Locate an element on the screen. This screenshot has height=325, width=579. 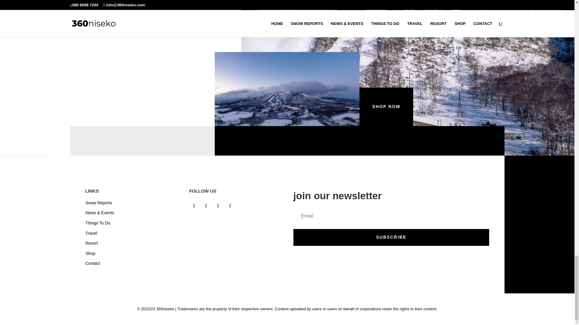
Follow on Facebook is located at coordinates (194, 206).